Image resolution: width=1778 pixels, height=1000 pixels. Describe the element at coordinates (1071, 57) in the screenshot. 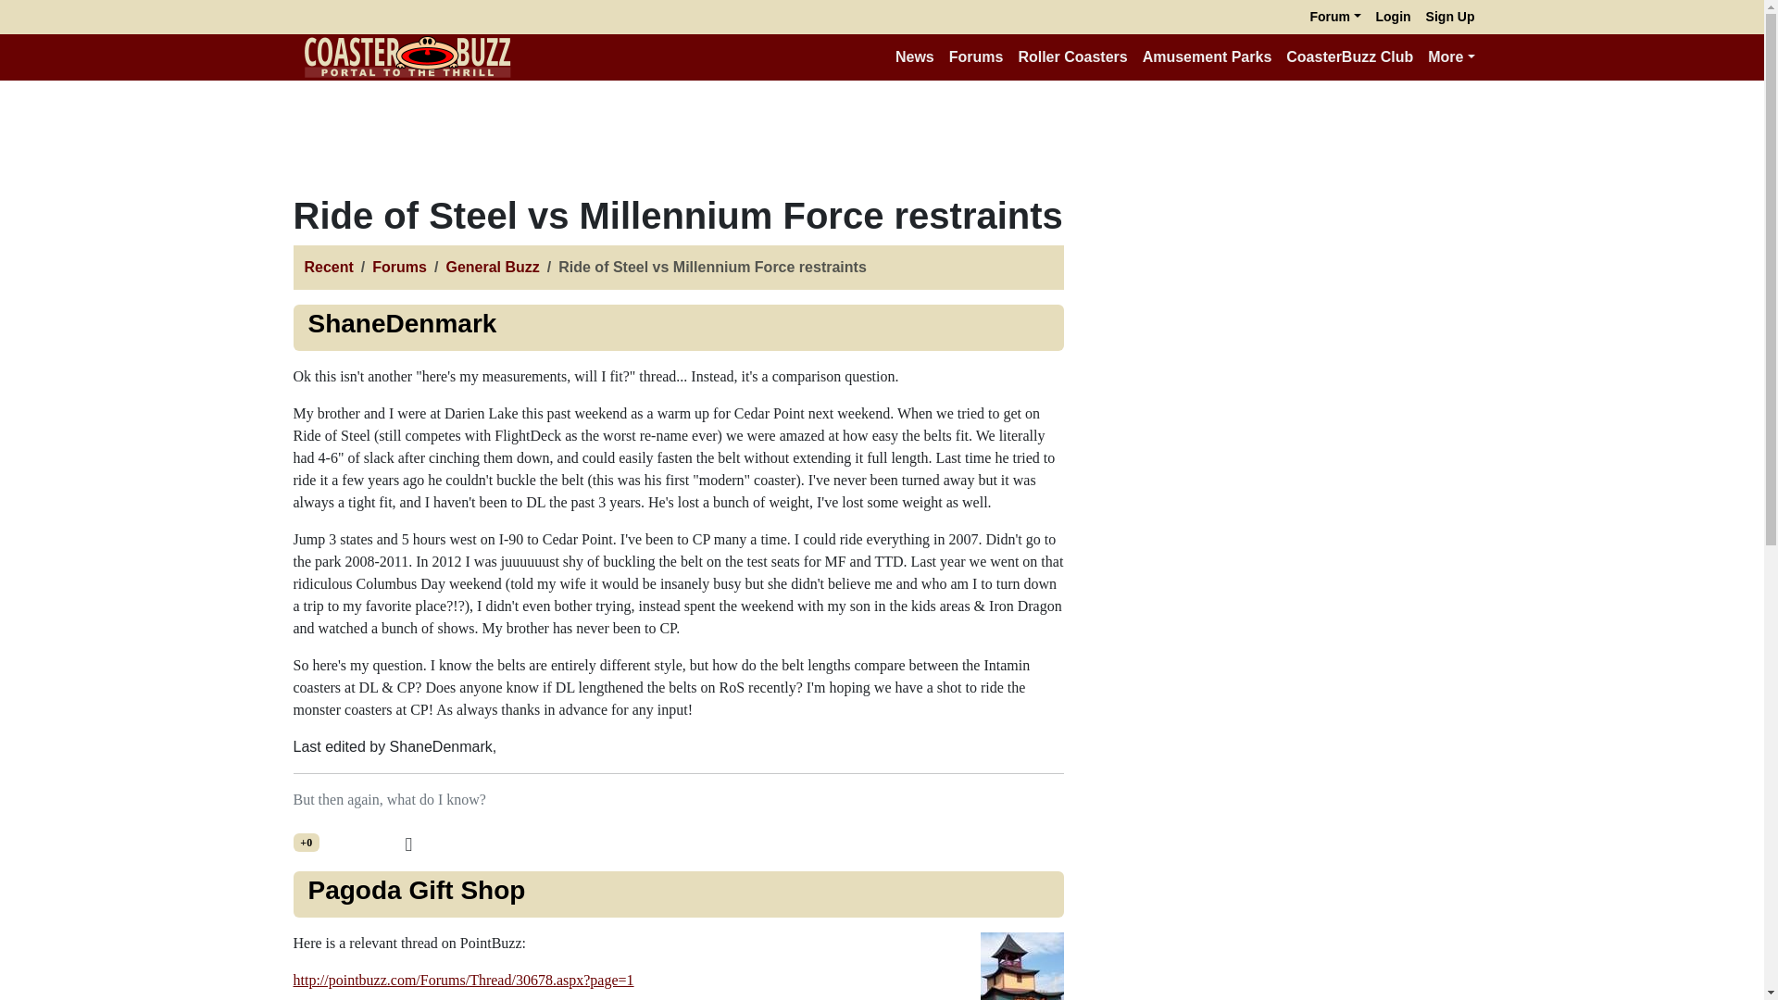

I see `Roller Coasters` at that location.